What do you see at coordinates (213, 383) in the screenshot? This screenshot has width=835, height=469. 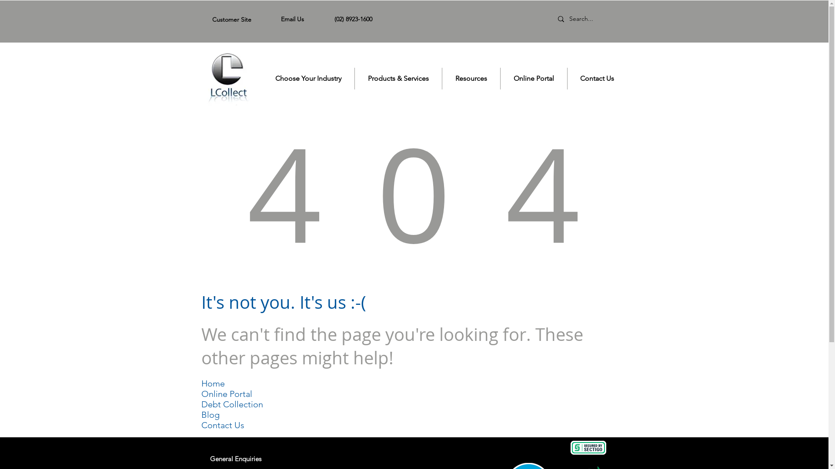 I see `Home` at bounding box center [213, 383].